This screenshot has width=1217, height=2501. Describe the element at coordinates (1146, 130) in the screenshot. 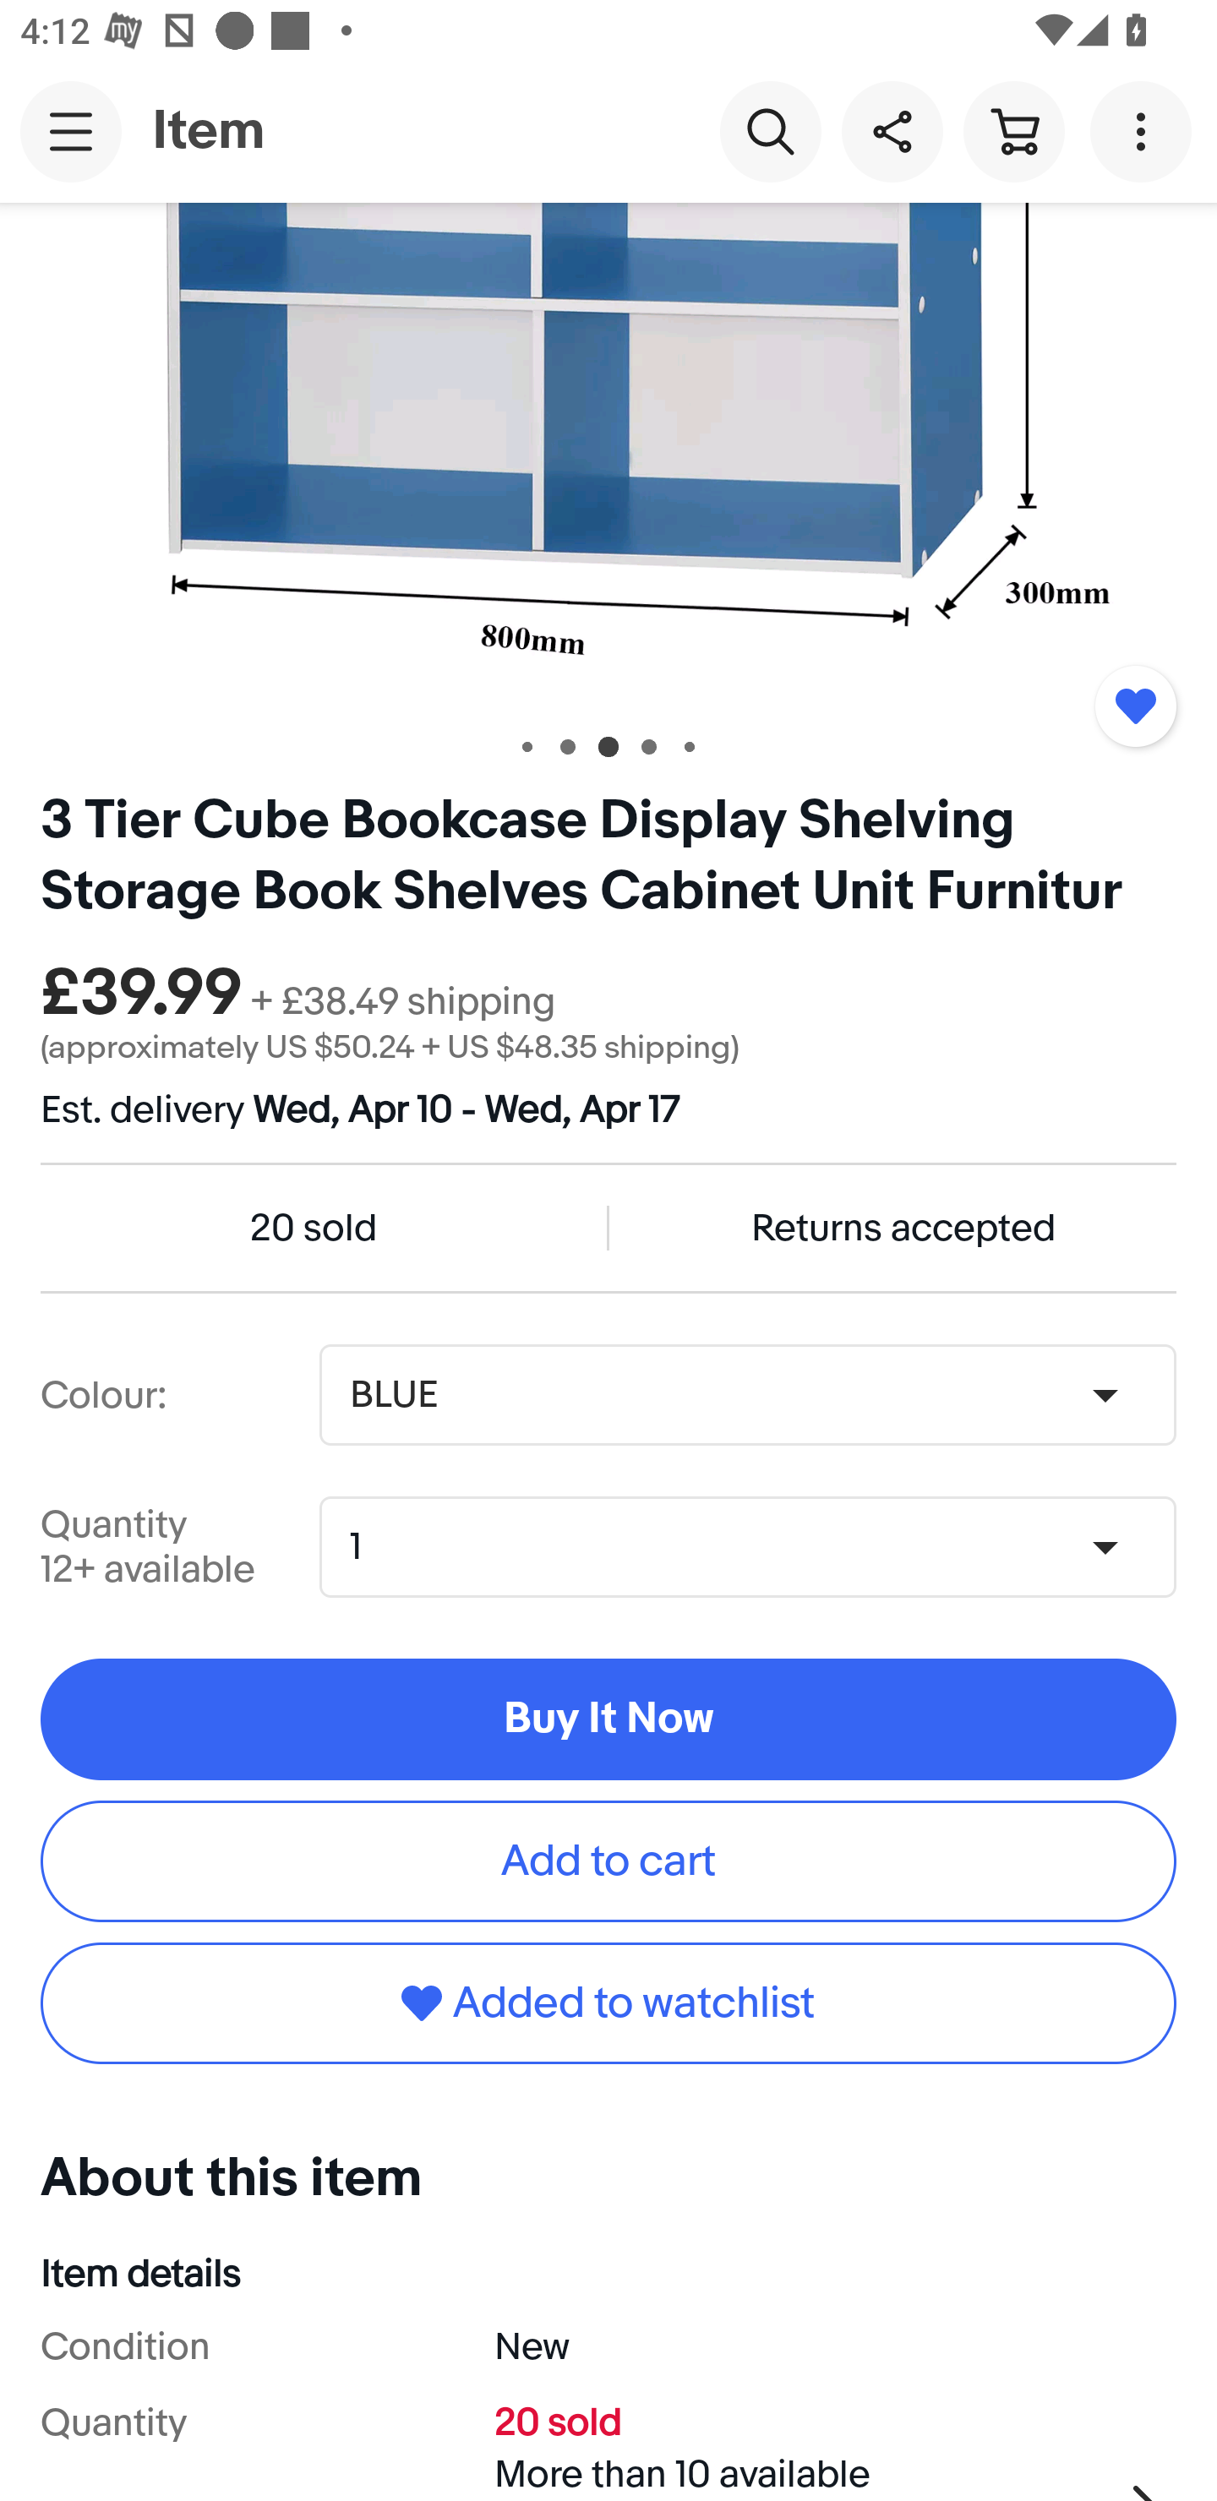

I see `More options` at that location.